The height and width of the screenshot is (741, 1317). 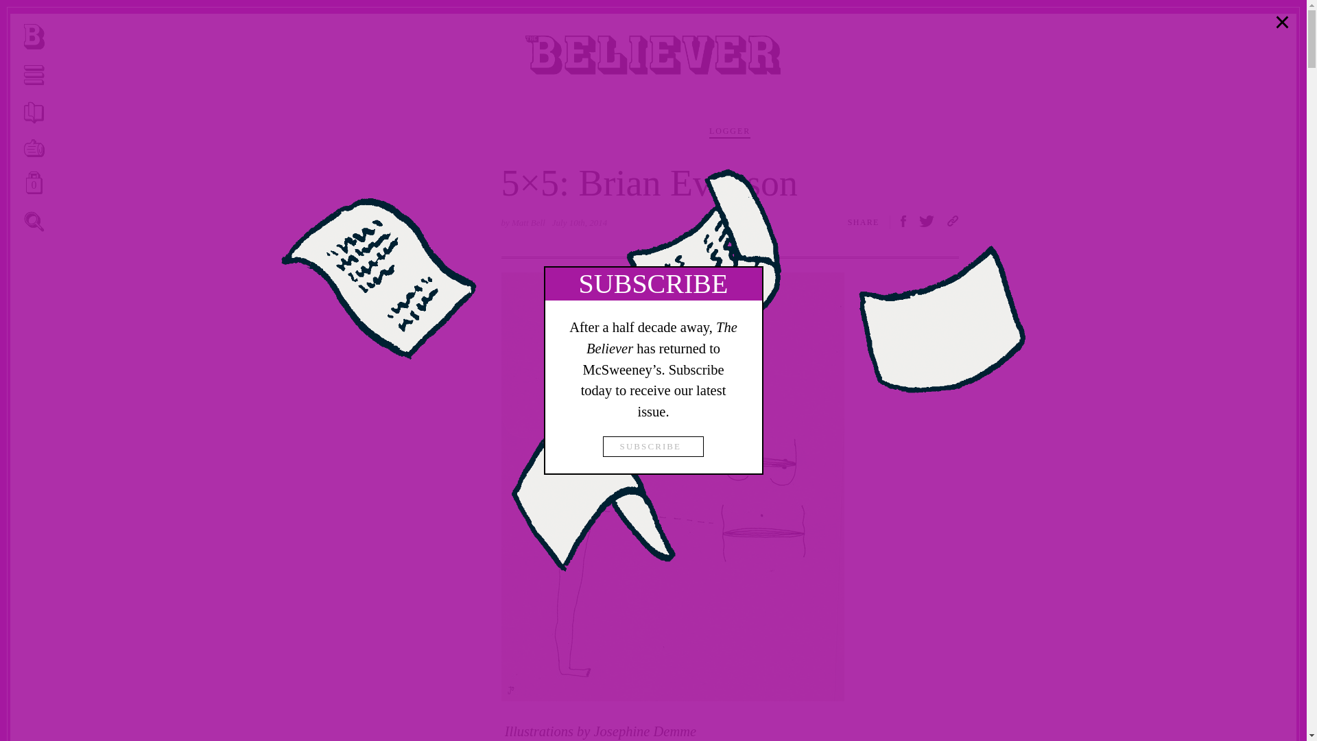 What do you see at coordinates (34, 75) in the screenshot?
I see `Search` at bounding box center [34, 75].